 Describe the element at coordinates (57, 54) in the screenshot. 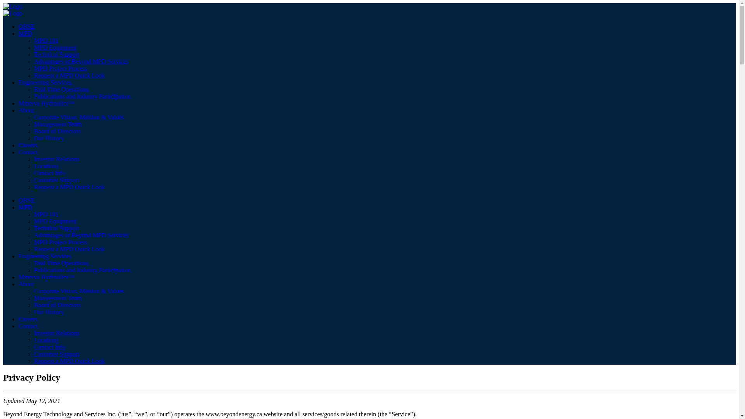

I see `Technical Support` at that location.